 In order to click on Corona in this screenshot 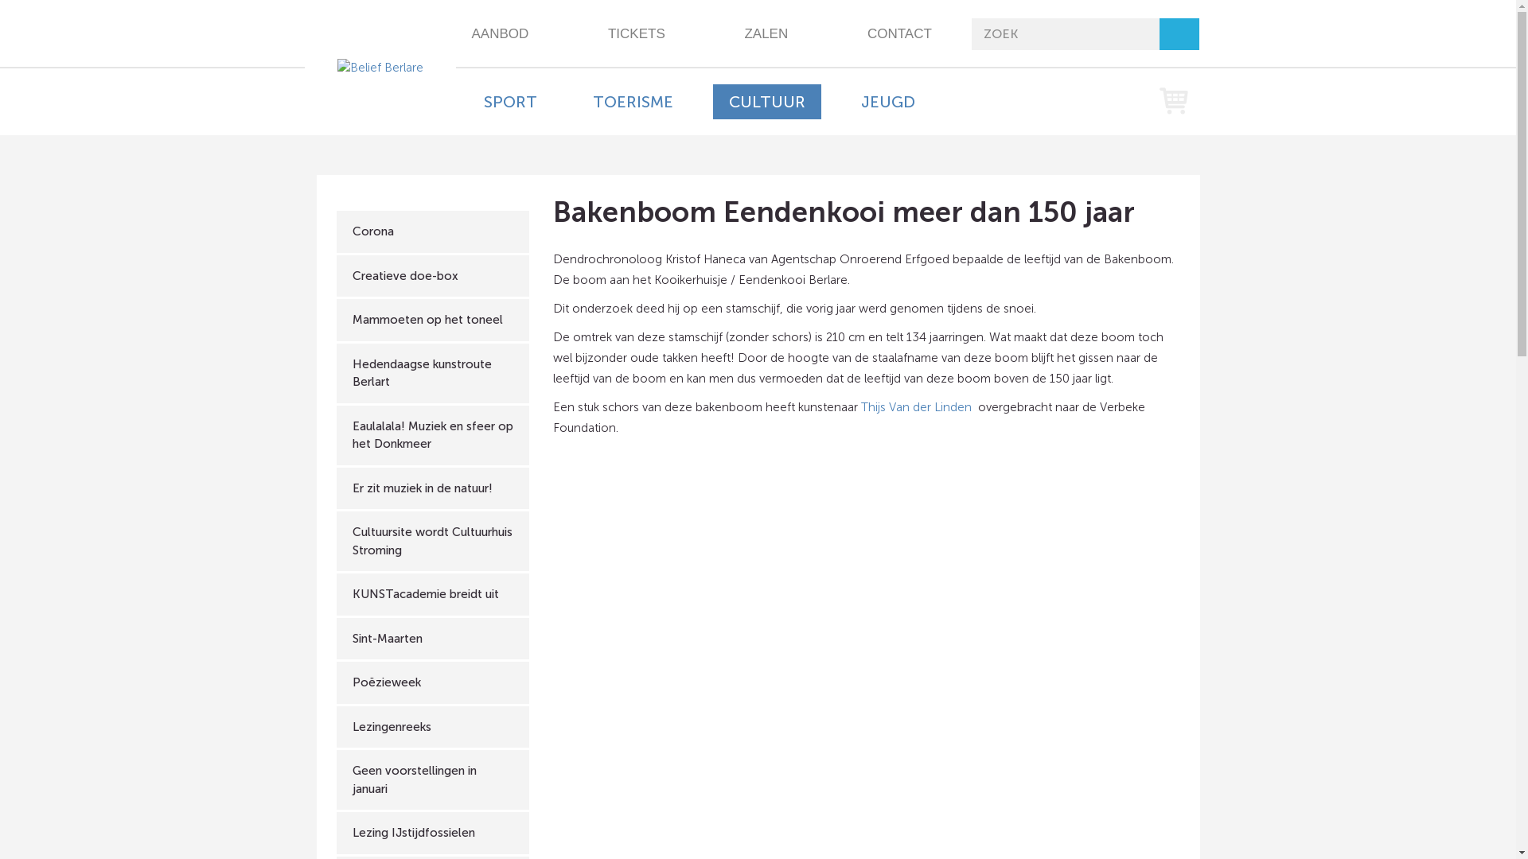, I will do `click(433, 232)`.